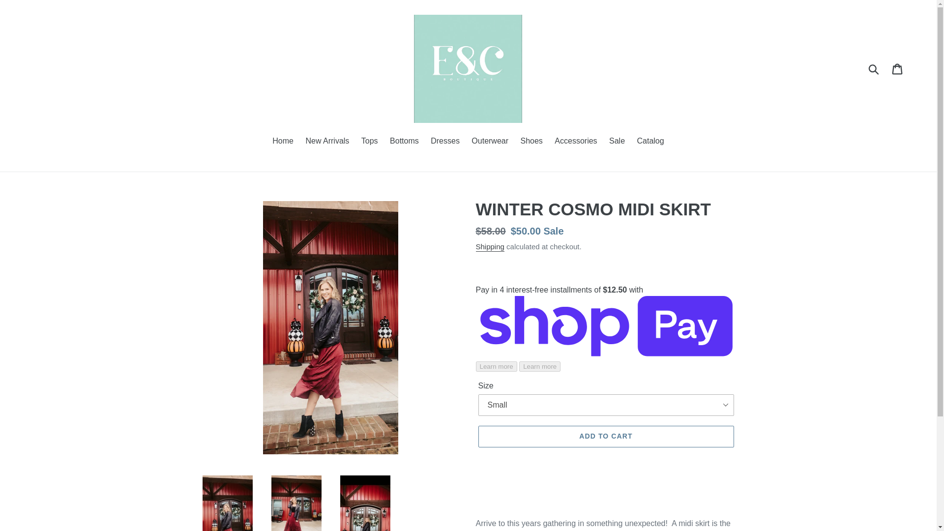 The image size is (944, 531). Describe the element at coordinates (282, 142) in the screenshot. I see `Home` at that location.